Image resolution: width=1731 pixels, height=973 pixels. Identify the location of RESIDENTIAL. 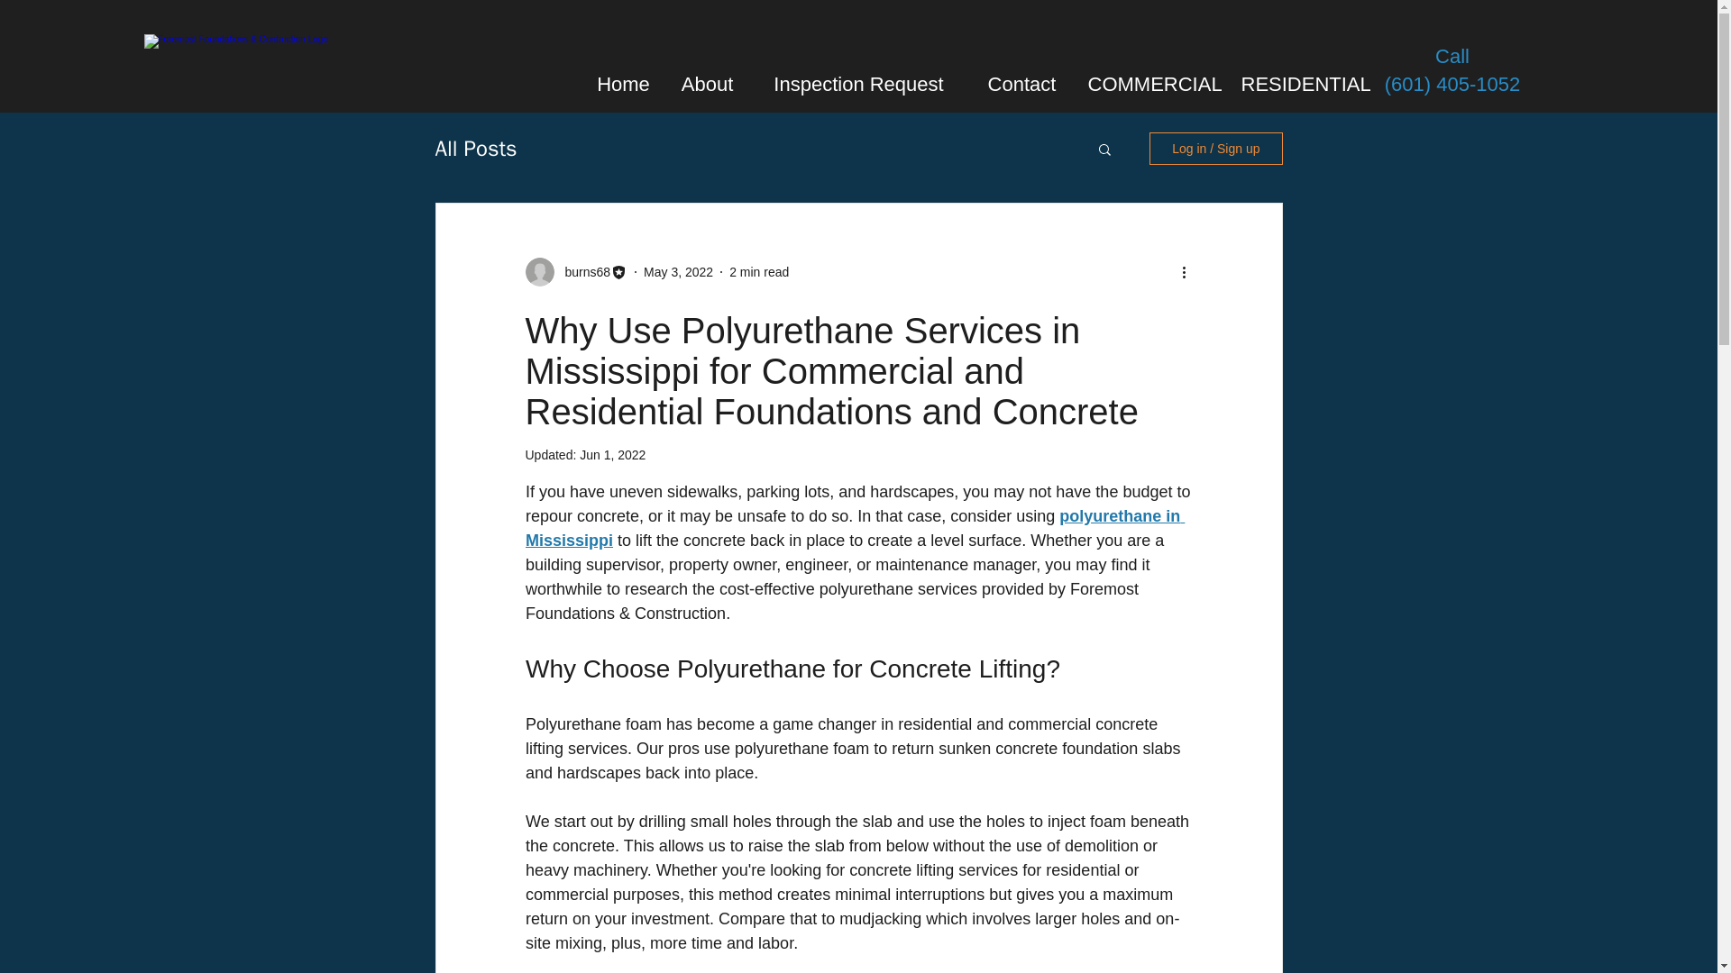
(1300, 76).